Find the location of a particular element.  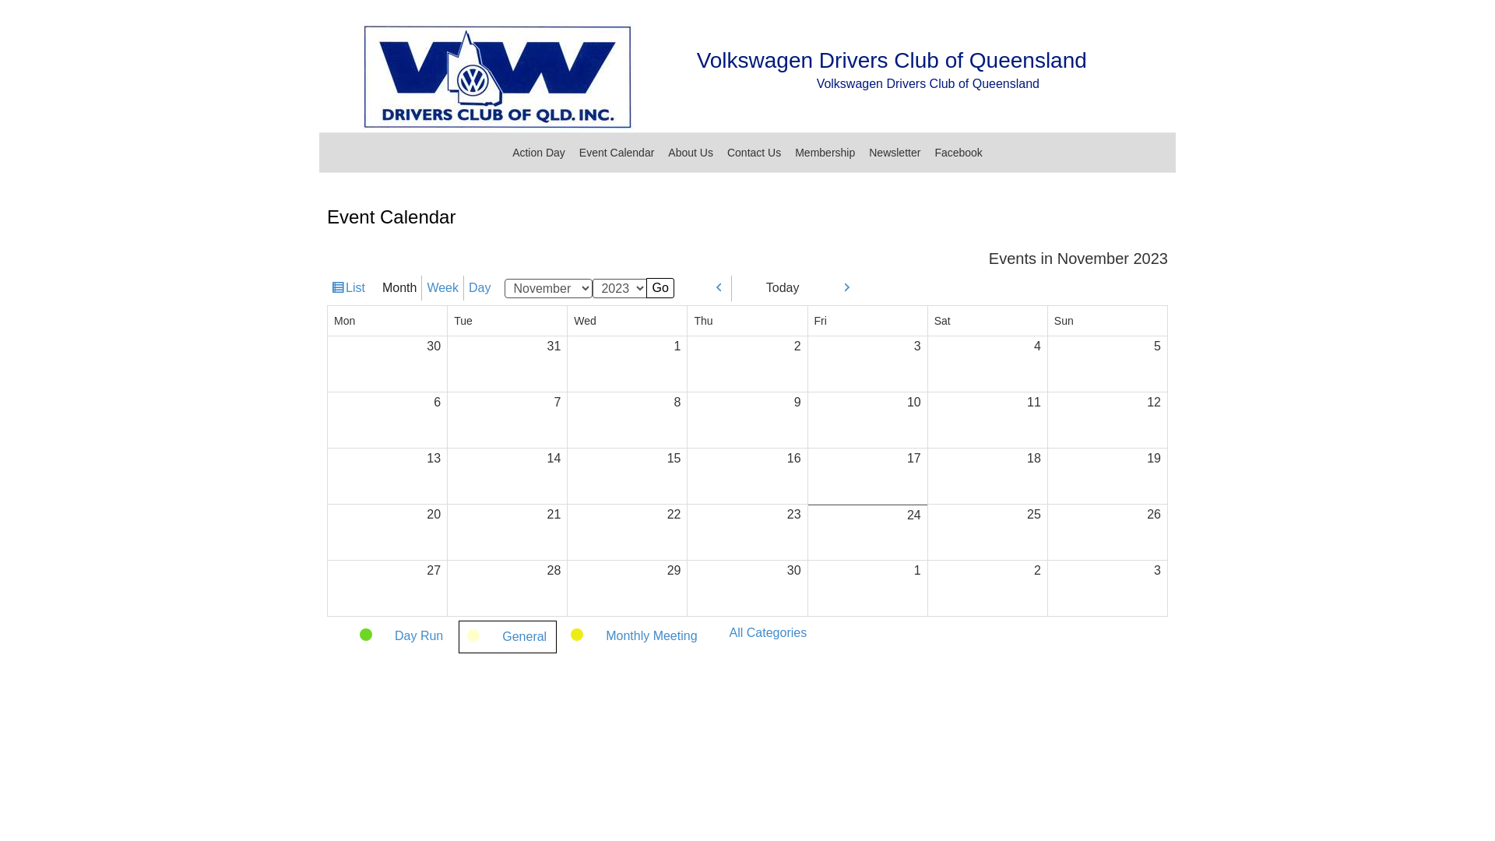

Membership is located at coordinates (825, 153).